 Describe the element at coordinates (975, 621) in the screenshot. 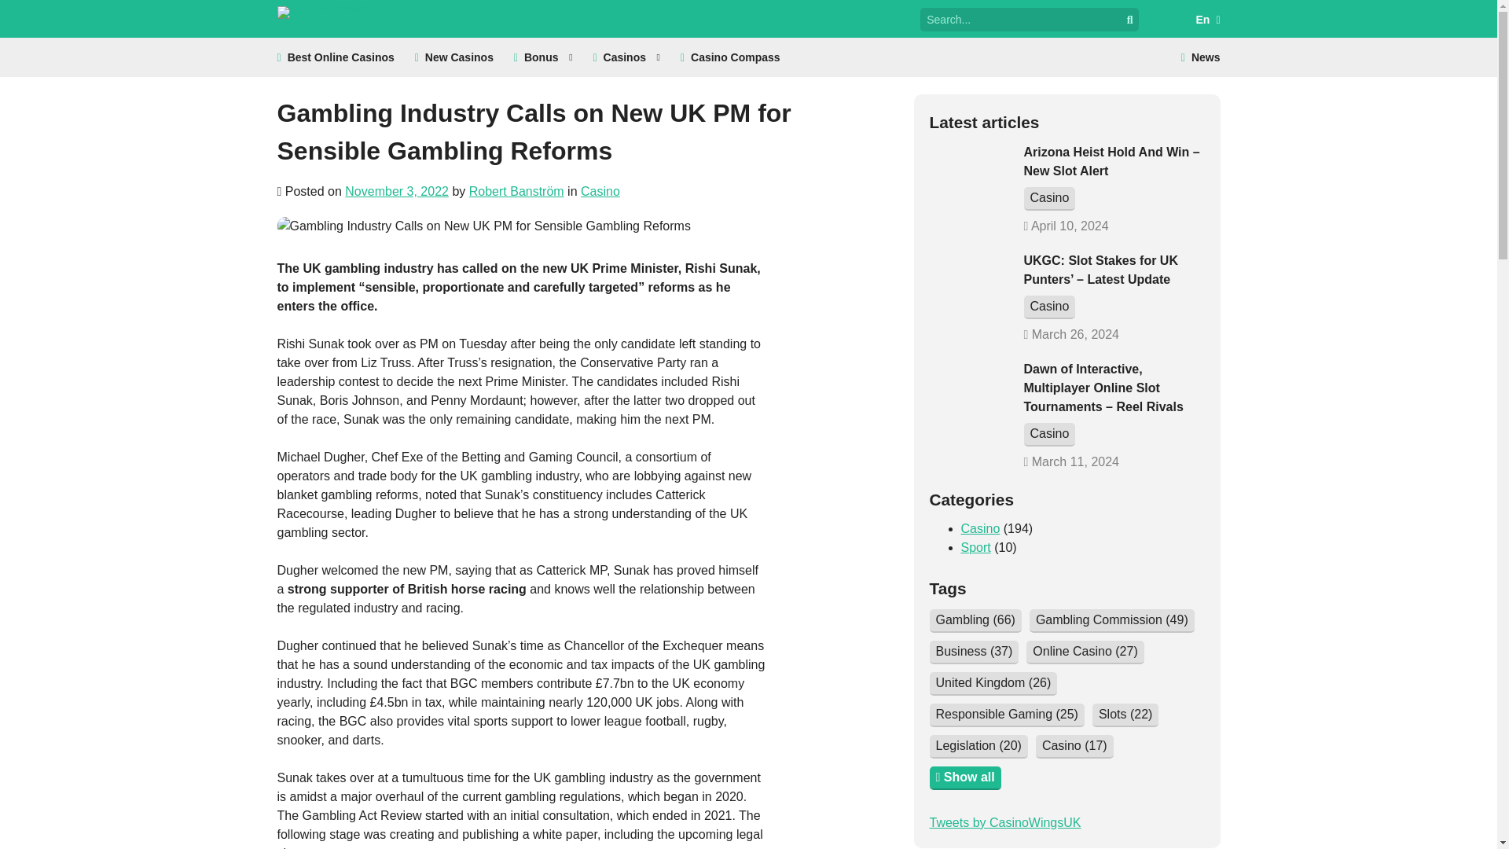

I see `Gambling Tag` at that location.